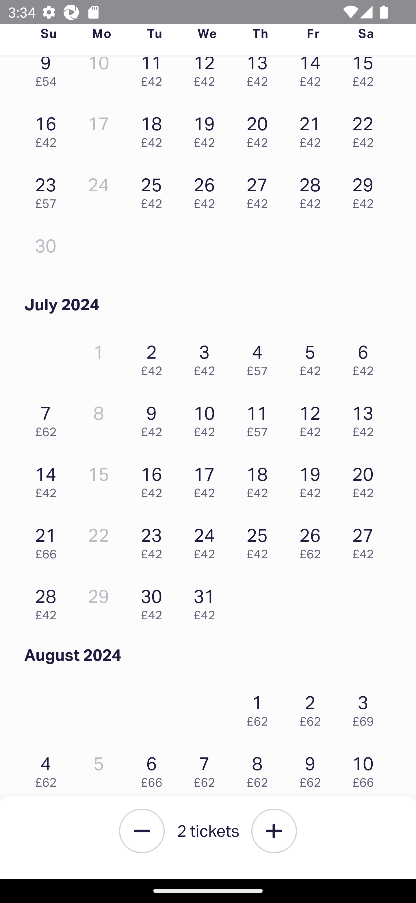 The image size is (416, 903). I want to click on 1 £62, so click(260, 708).